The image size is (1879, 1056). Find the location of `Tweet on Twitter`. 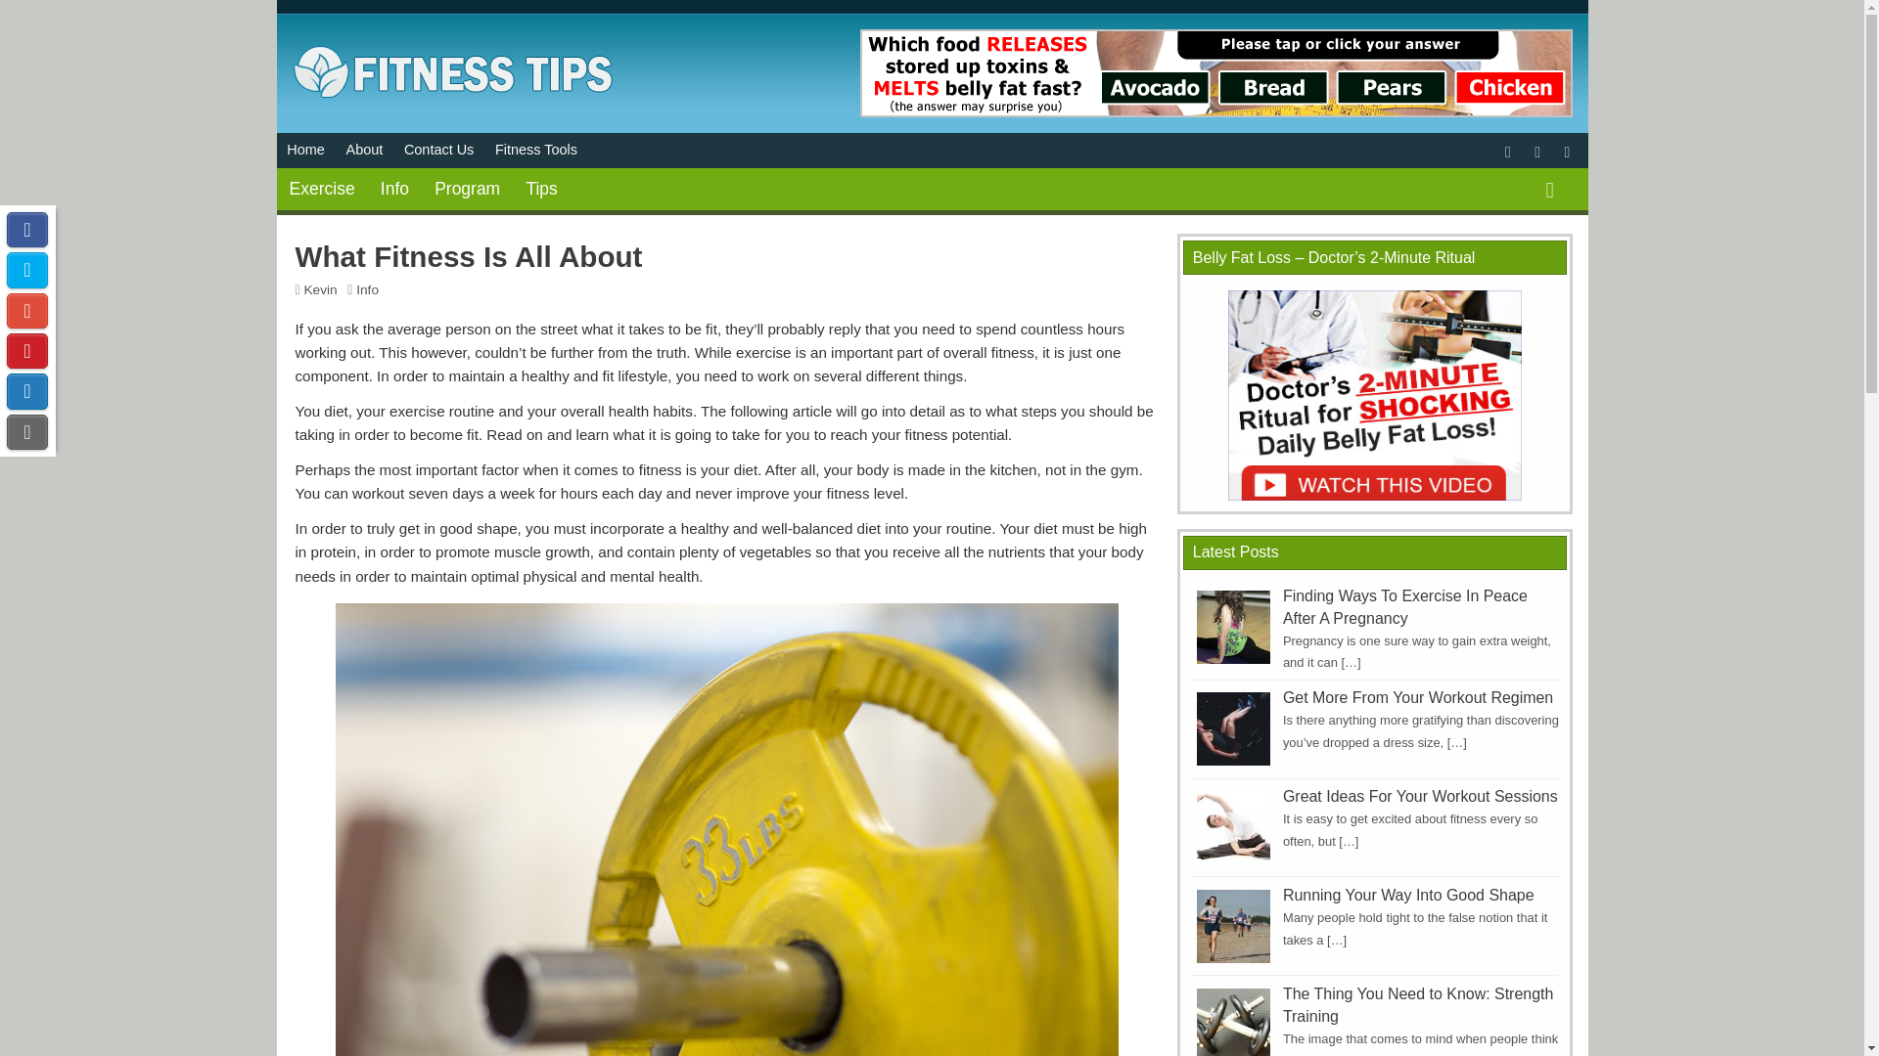

Tweet on Twitter is located at coordinates (27, 270).